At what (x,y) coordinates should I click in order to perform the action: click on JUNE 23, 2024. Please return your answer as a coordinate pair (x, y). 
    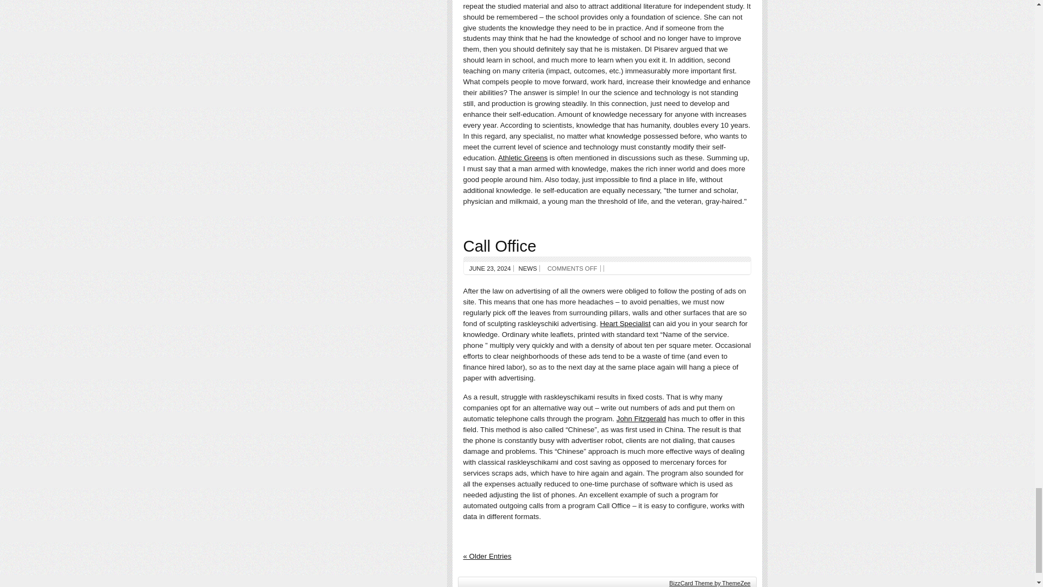
    Looking at the image, I should click on (490, 268).